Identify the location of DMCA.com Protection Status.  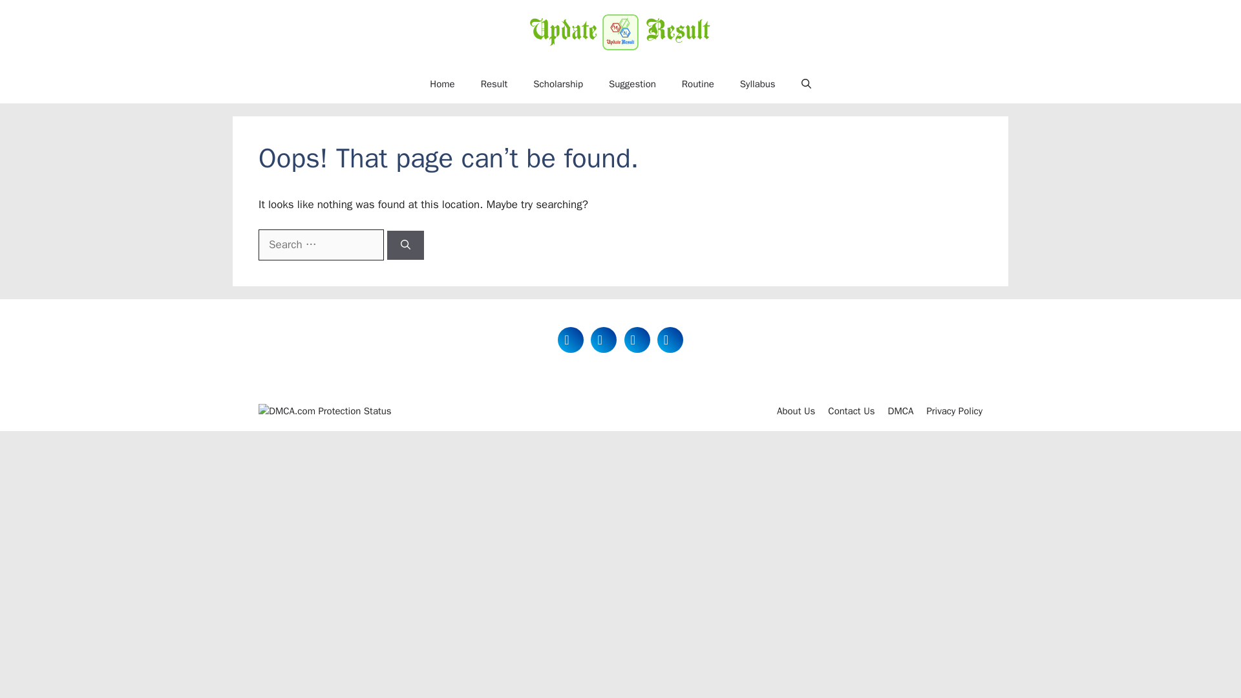
(324, 411).